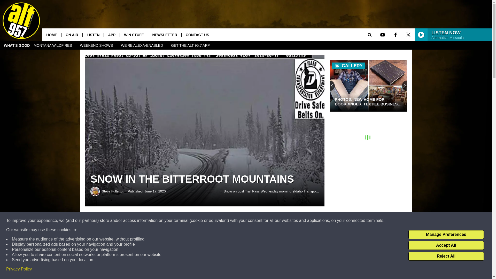 The height and width of the screenshot is (279, 496). I want to click on Privacy Policy, so click(19, 269).